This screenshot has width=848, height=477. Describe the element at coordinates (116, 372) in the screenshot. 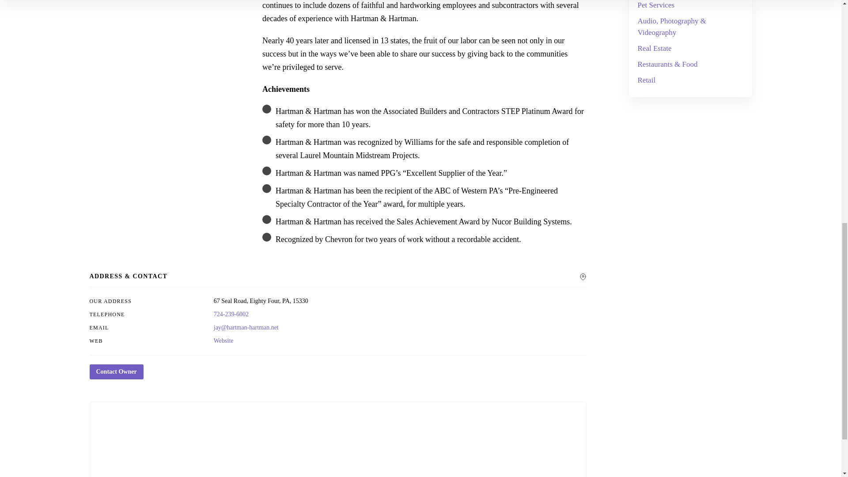

I see `Contact Owner` at that location.